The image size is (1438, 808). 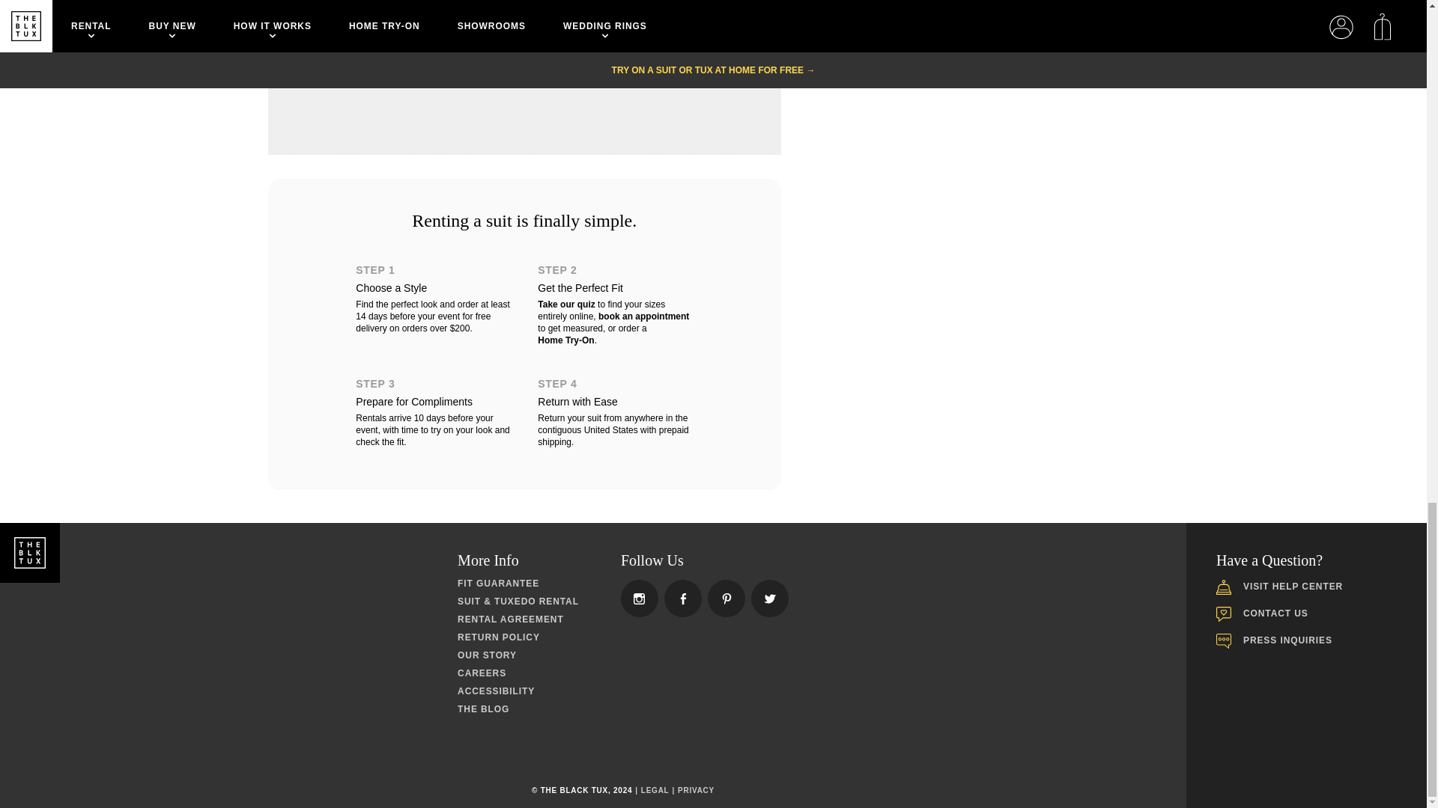 What do you see at coordinates (683, 599) in the screenshot?
I see `Instagram` at bounding box center [683, 599].